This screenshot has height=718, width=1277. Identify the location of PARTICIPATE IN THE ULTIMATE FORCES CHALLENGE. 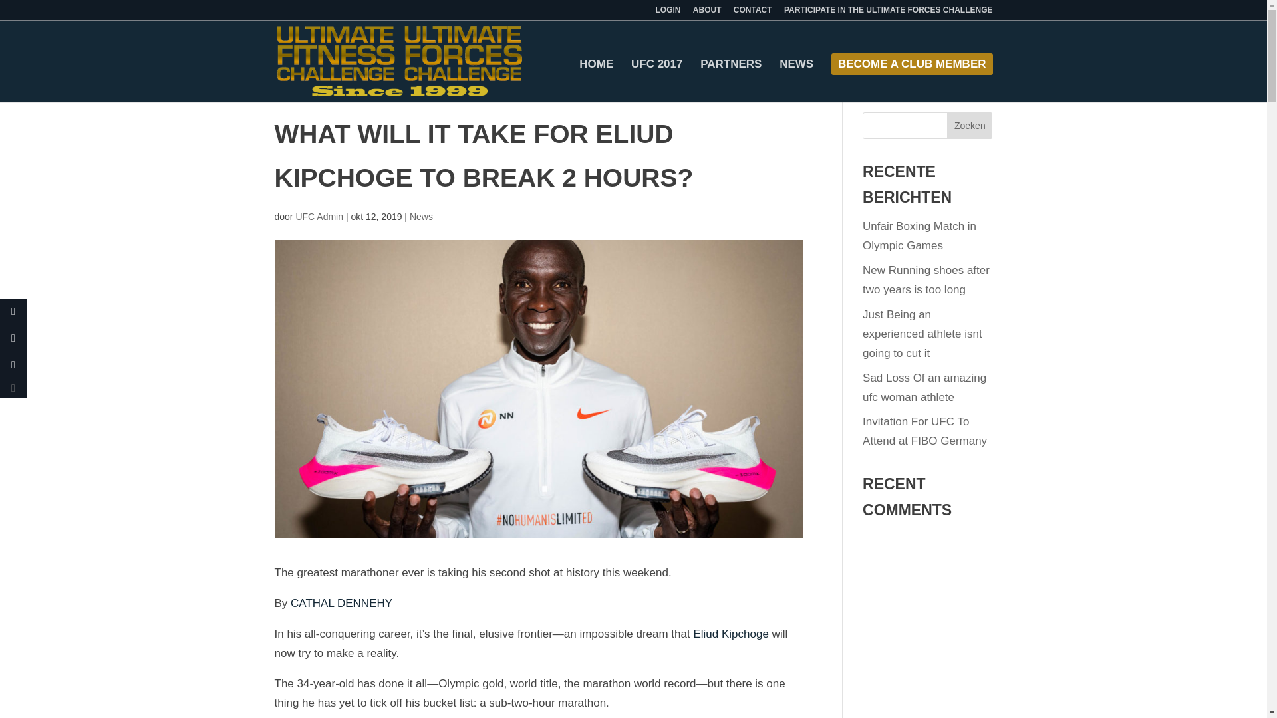
(889, 13).